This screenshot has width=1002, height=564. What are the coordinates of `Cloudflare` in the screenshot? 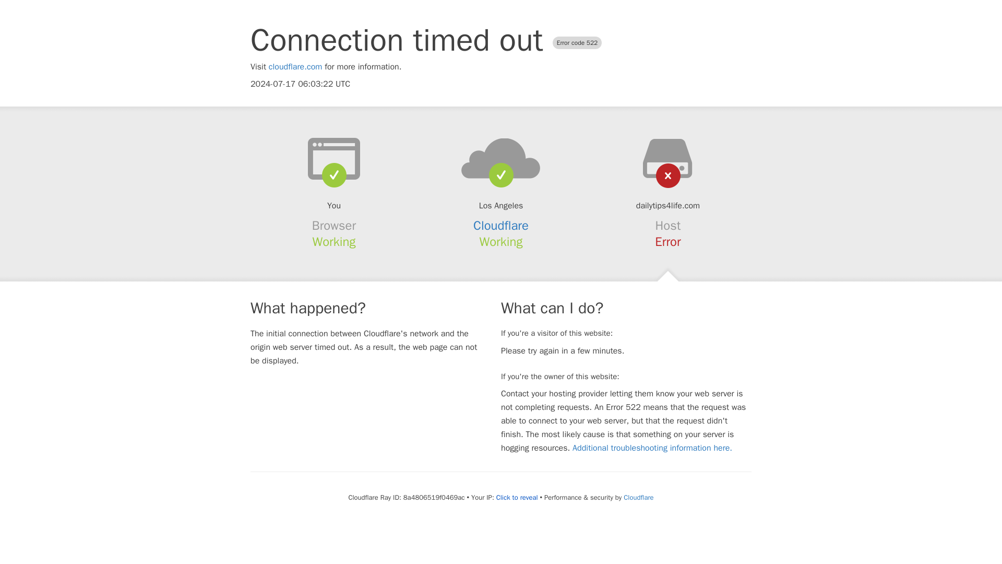 It's located at (501, 226).